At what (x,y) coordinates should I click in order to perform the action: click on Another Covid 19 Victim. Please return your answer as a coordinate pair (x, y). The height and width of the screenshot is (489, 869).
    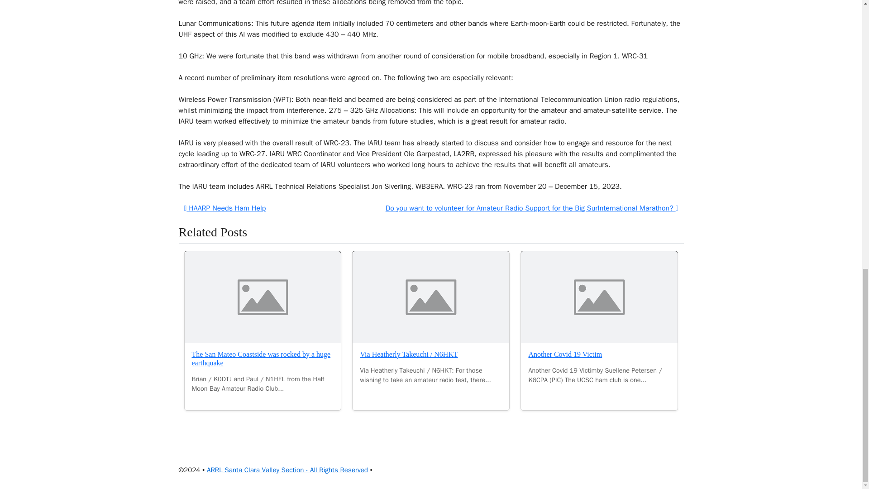
    Looking at the image, I should click on (599, 297).